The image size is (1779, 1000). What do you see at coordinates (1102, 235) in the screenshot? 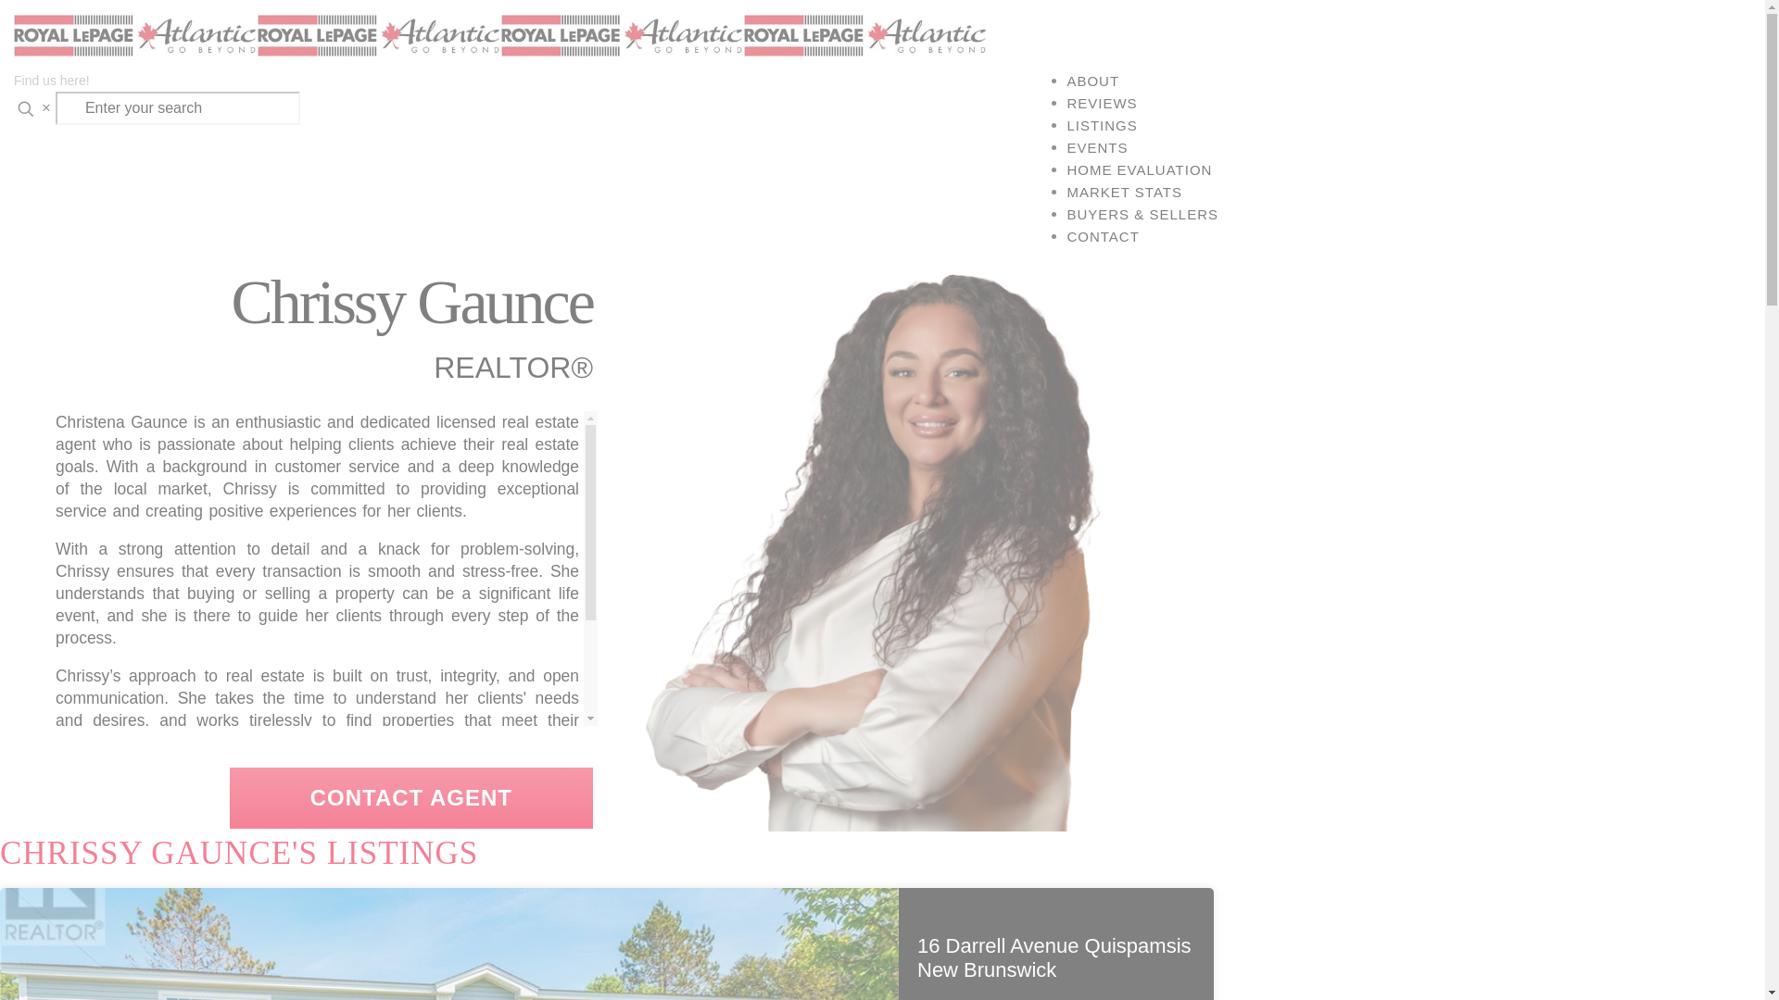
I see `CONTACT` at bounding box center [1102, 235].